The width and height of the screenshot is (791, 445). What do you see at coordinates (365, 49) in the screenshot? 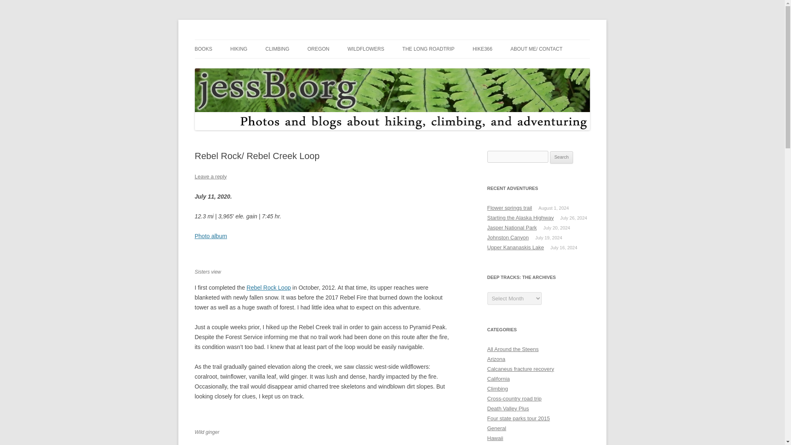
I see `WILDFLOWERS` at bounding box center [365, 49].